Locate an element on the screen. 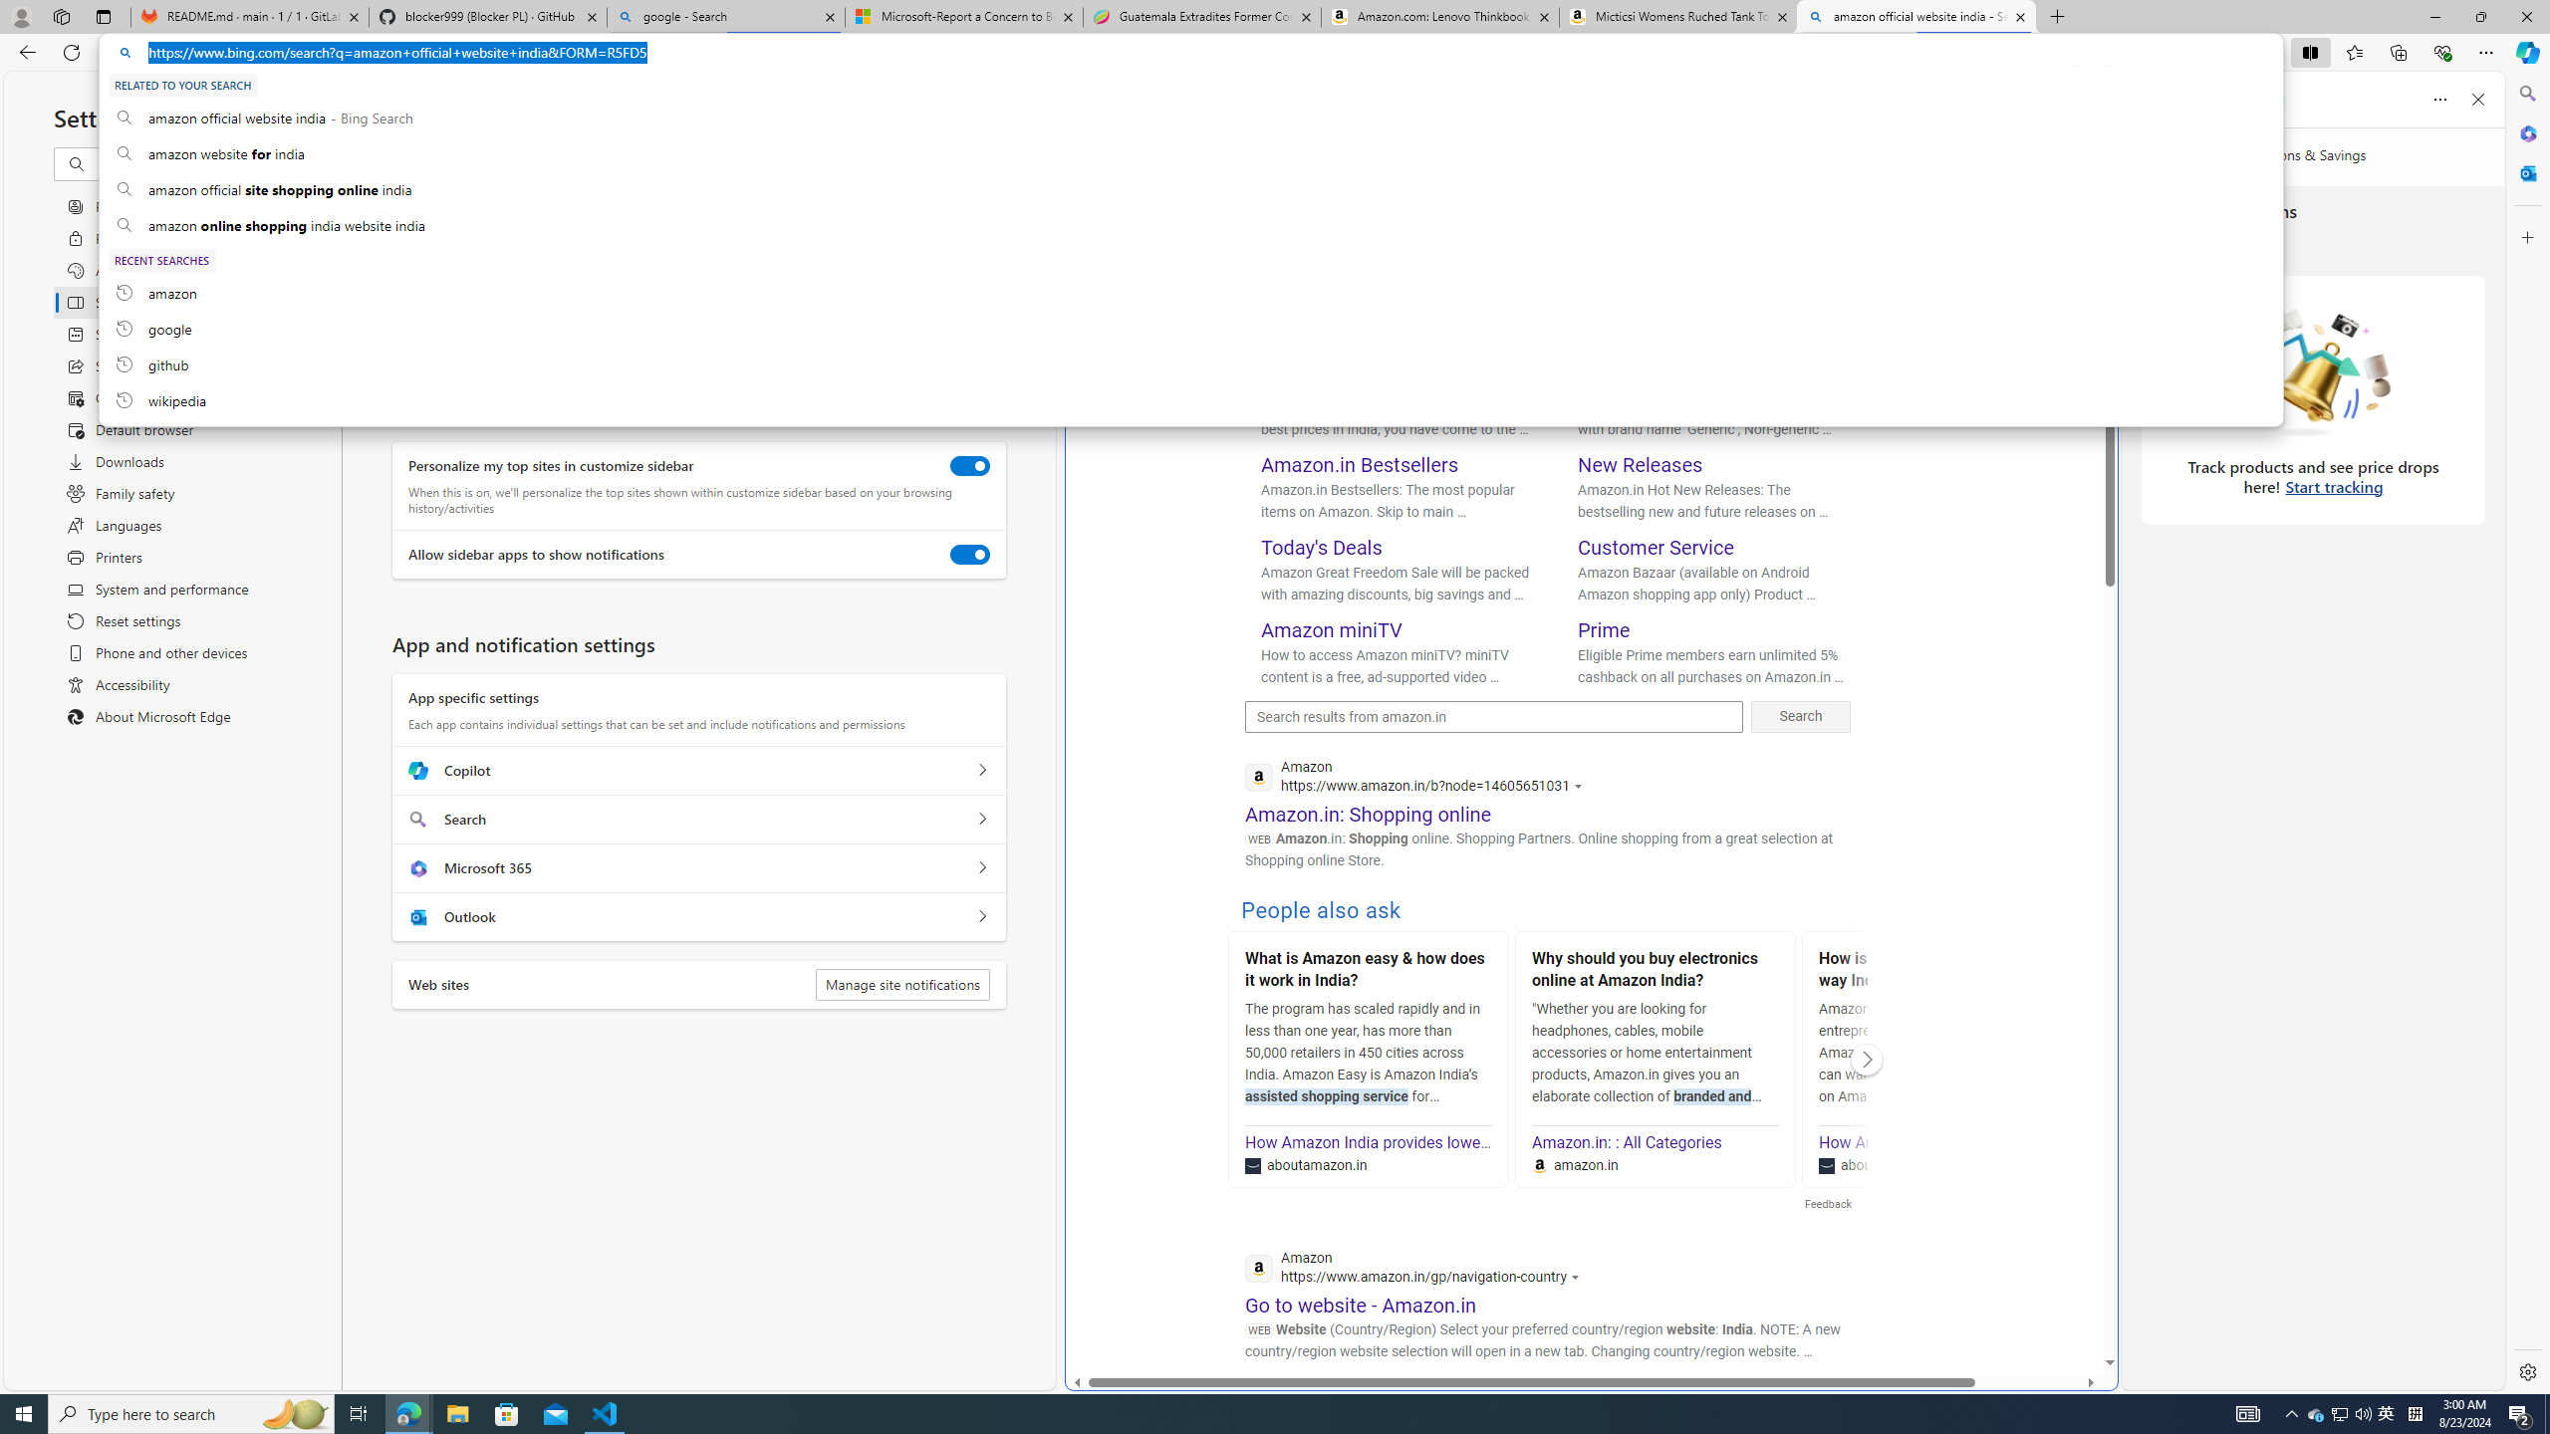  COPILOT is located at coordinates (1369, 169).